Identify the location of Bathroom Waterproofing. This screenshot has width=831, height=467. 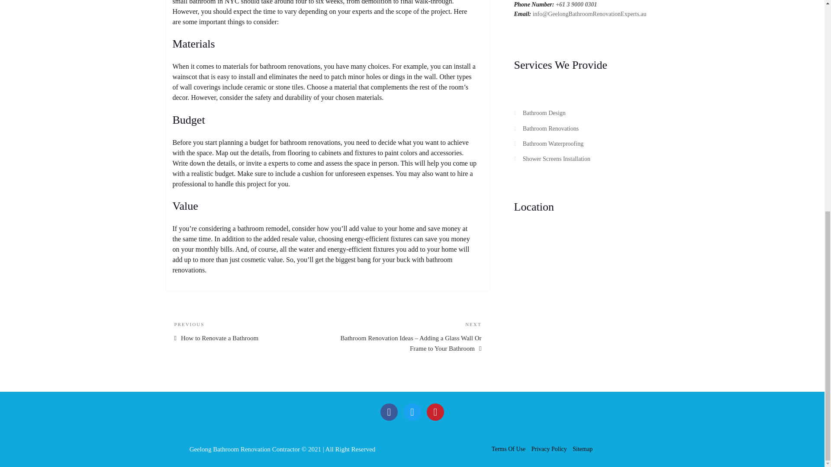
(389, 412).